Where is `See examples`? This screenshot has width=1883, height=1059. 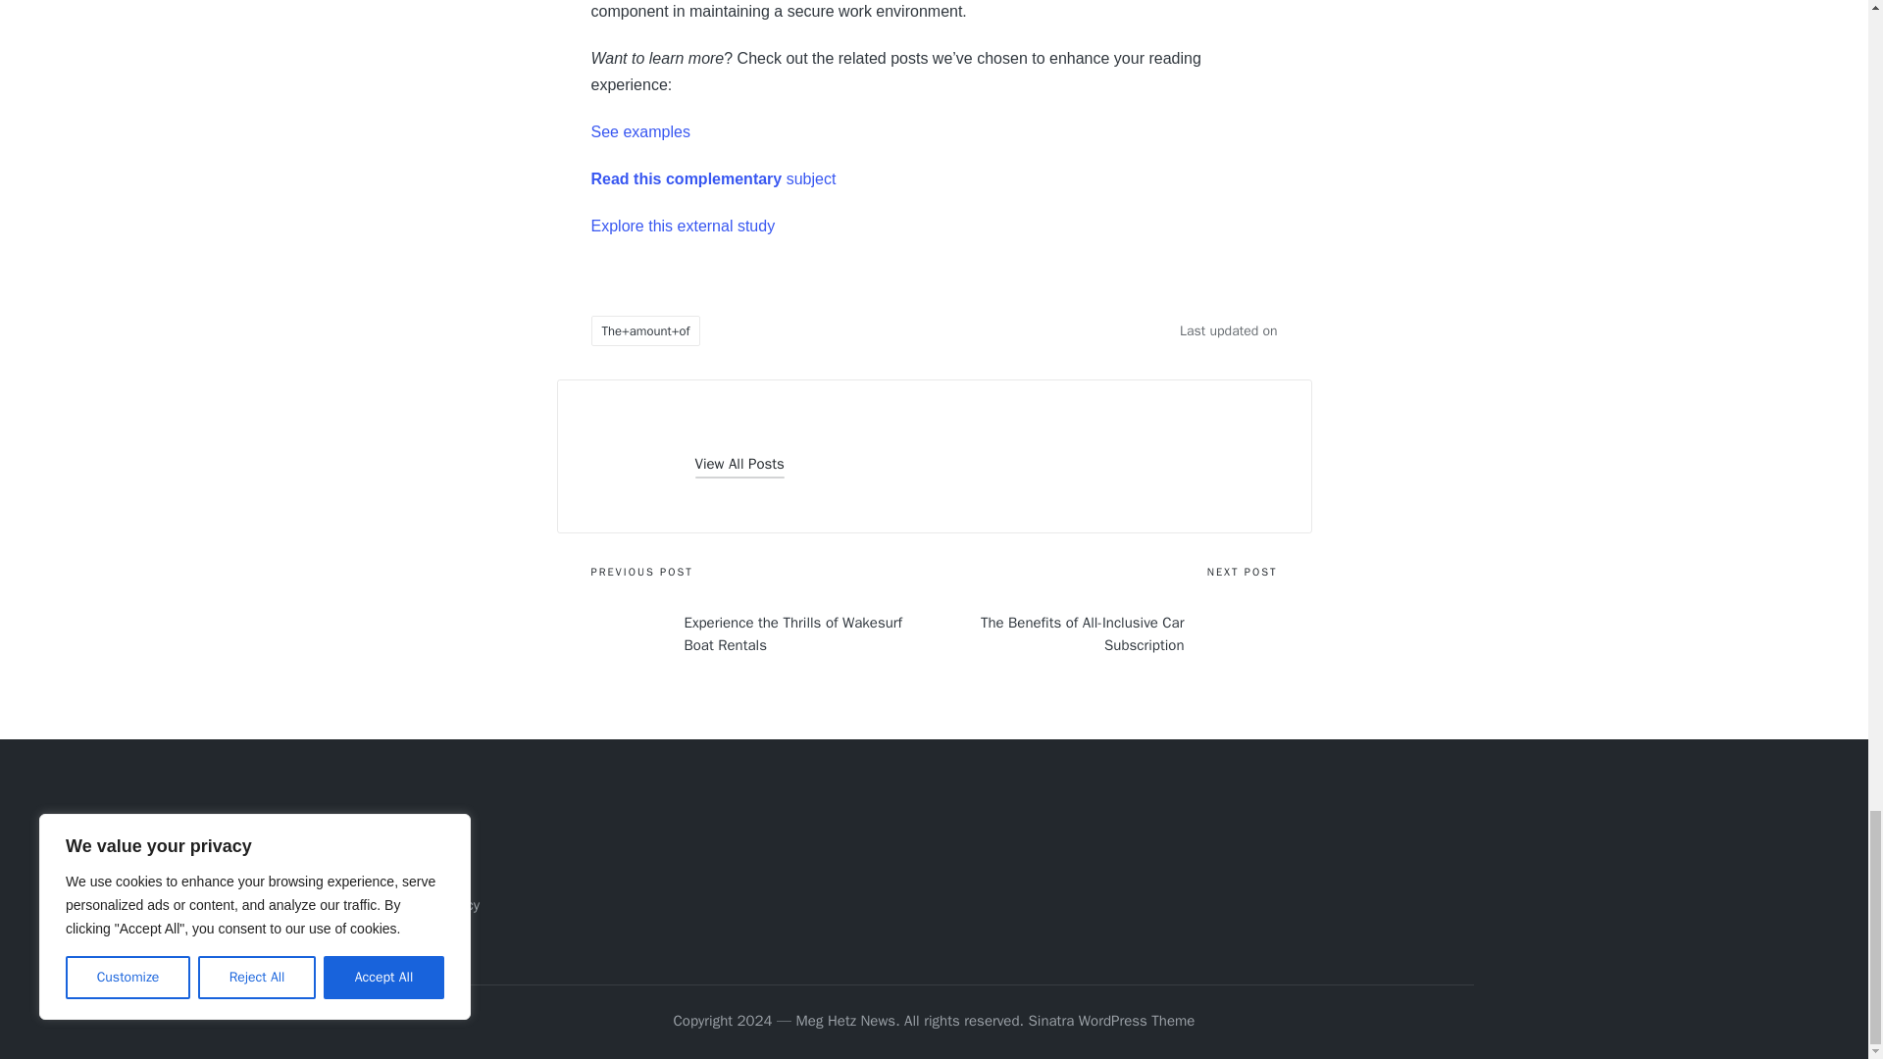
See examples is located at coordinates (639, 131).